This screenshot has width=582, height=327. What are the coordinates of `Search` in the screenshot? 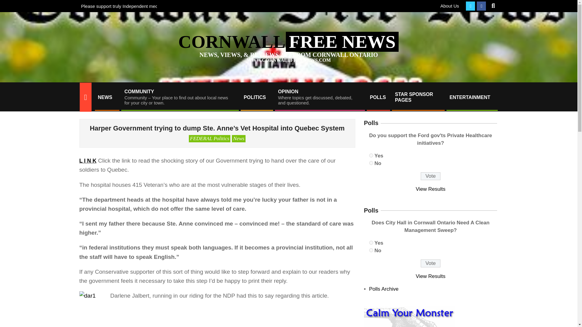 It's located at (10, 4).